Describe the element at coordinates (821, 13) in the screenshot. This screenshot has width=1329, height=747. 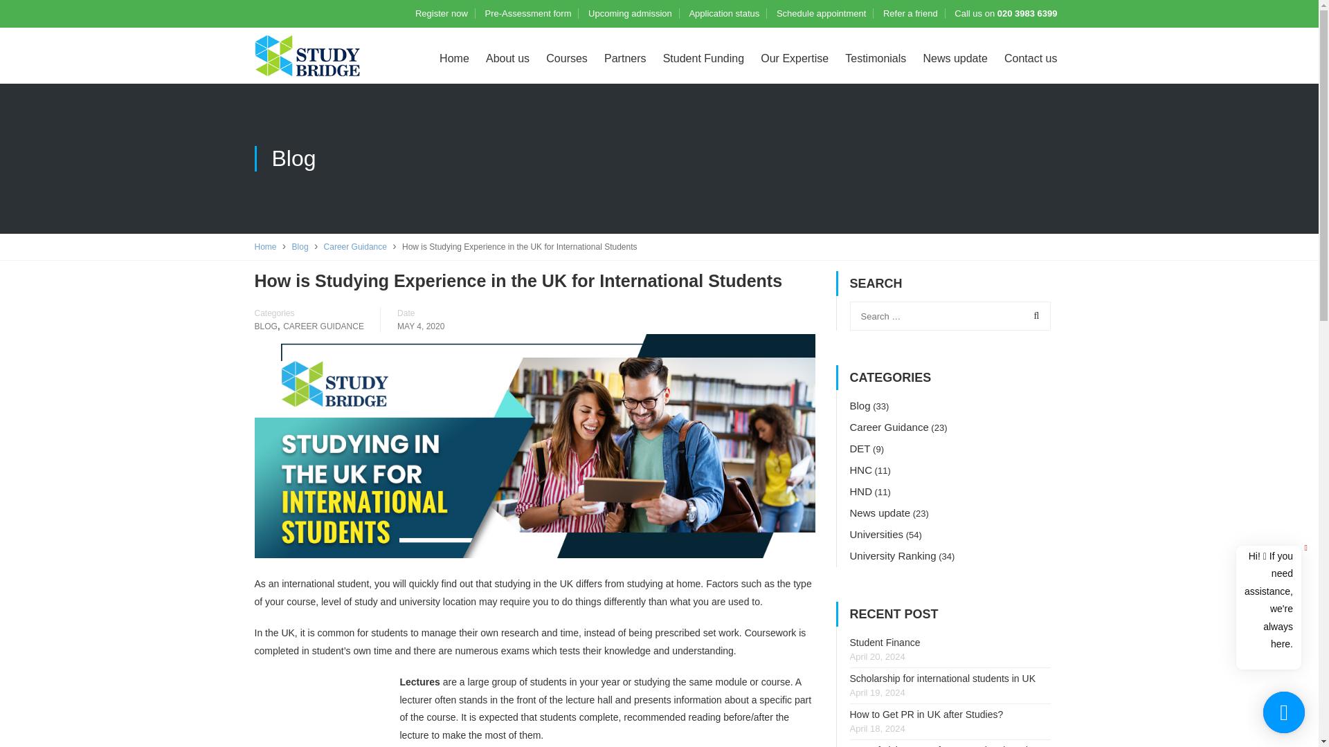
I see `Schedule appointment` at that location.